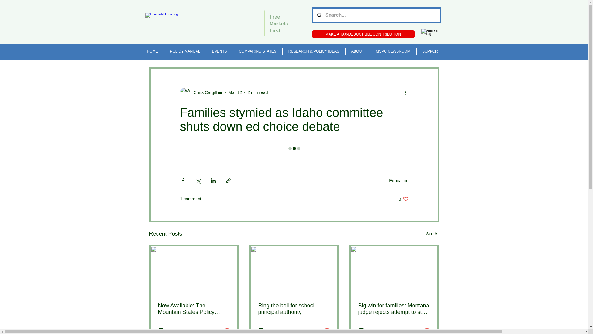  Describe the element at coordinates (203, 92) in the screenshot. I see `Chris Cargill` at that location.